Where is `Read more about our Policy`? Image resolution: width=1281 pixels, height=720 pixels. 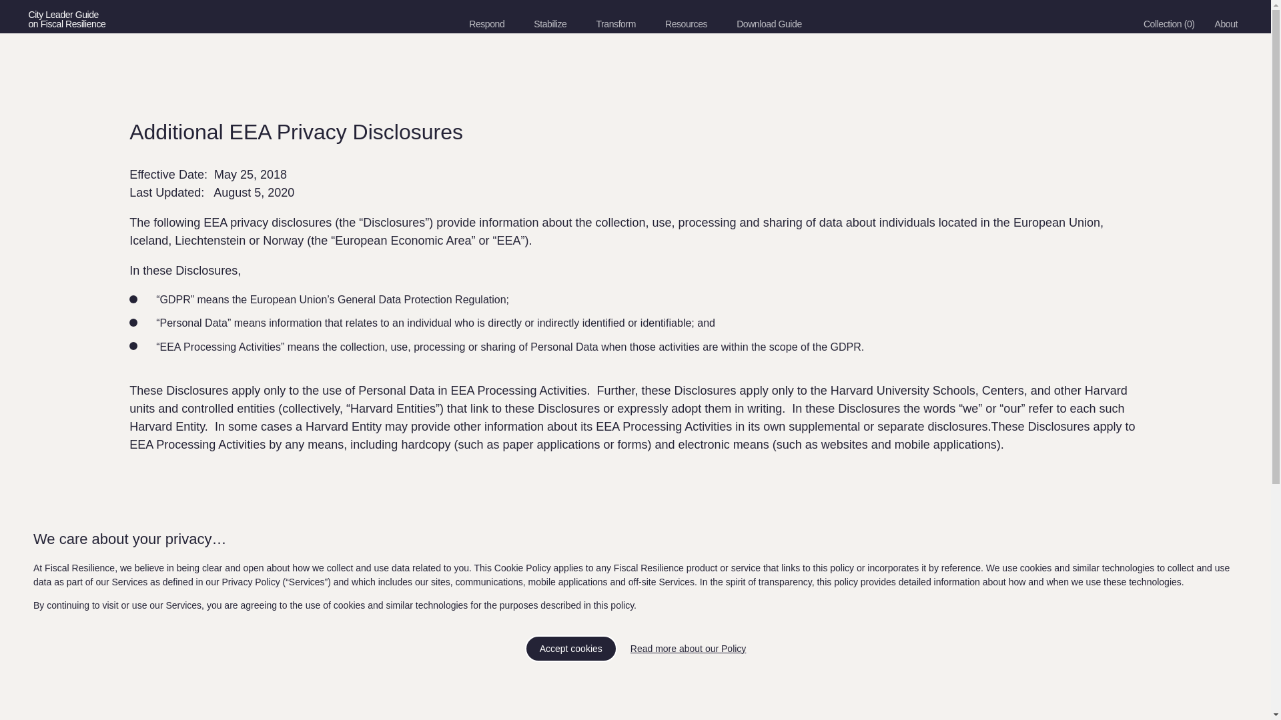 Read more about our Policy is located at coordinates (689, 677).